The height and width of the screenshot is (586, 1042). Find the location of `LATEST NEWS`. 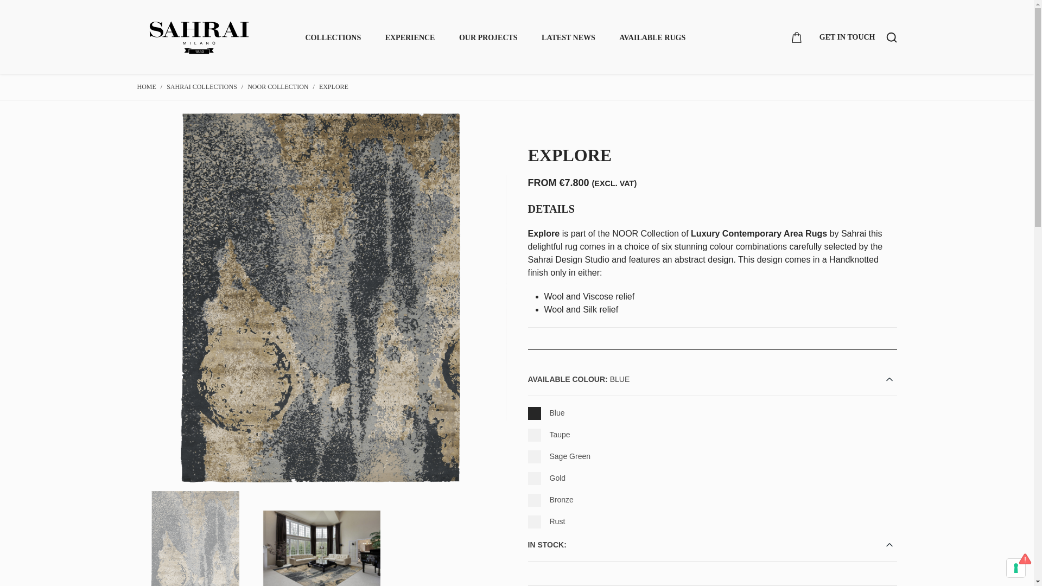

LATEST NEWS is located at coordinates (568, 37).